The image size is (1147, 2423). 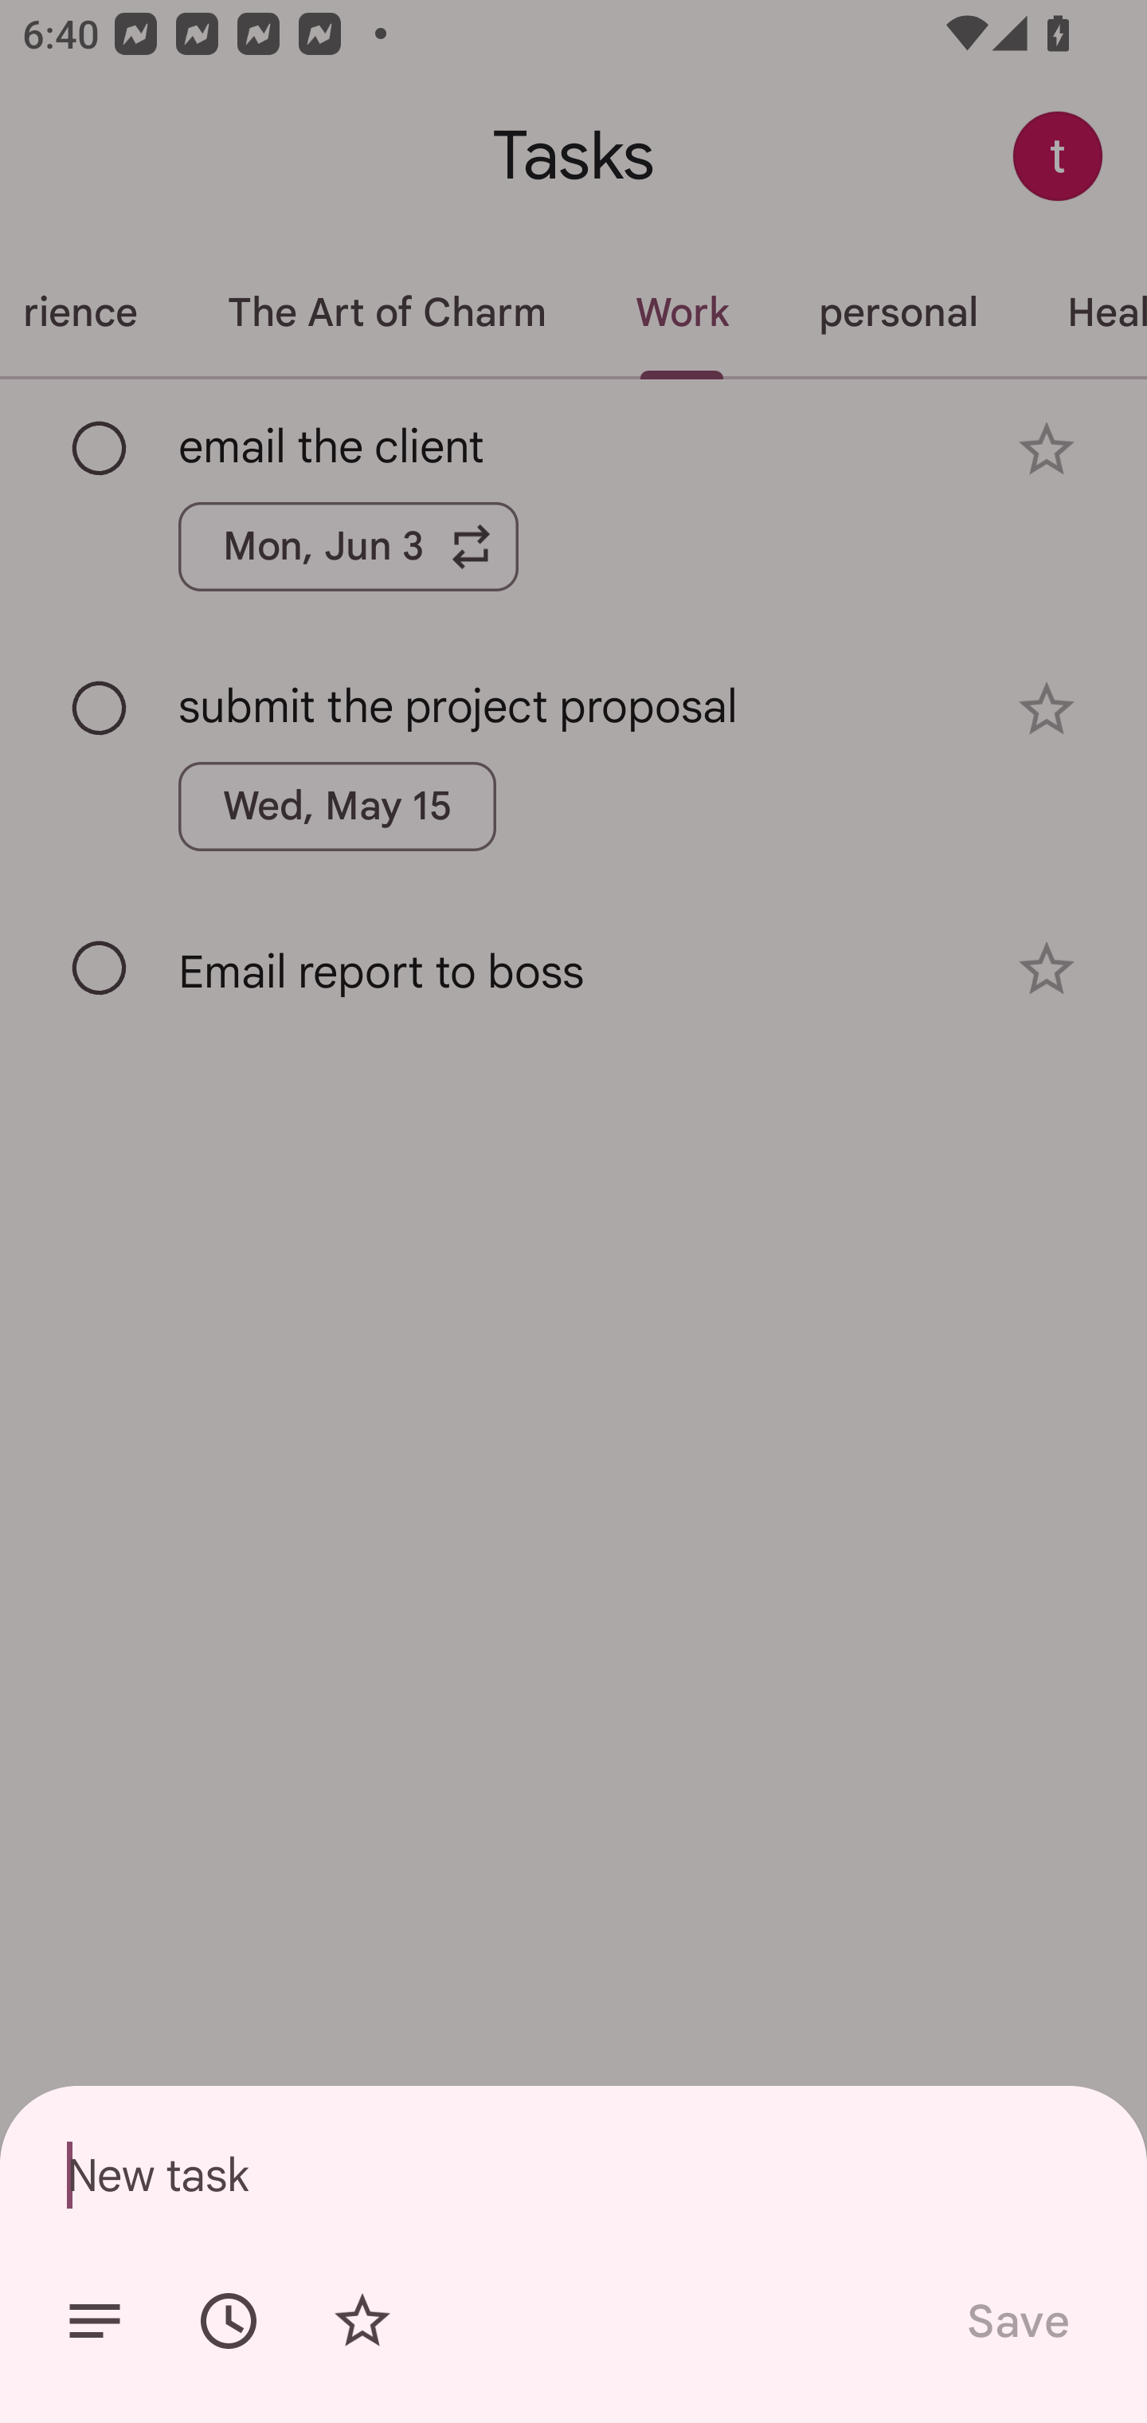 What do you see at coordinates (573, 2174) in the screenshot?
I see `New task` at bounding box center [573, 2174].